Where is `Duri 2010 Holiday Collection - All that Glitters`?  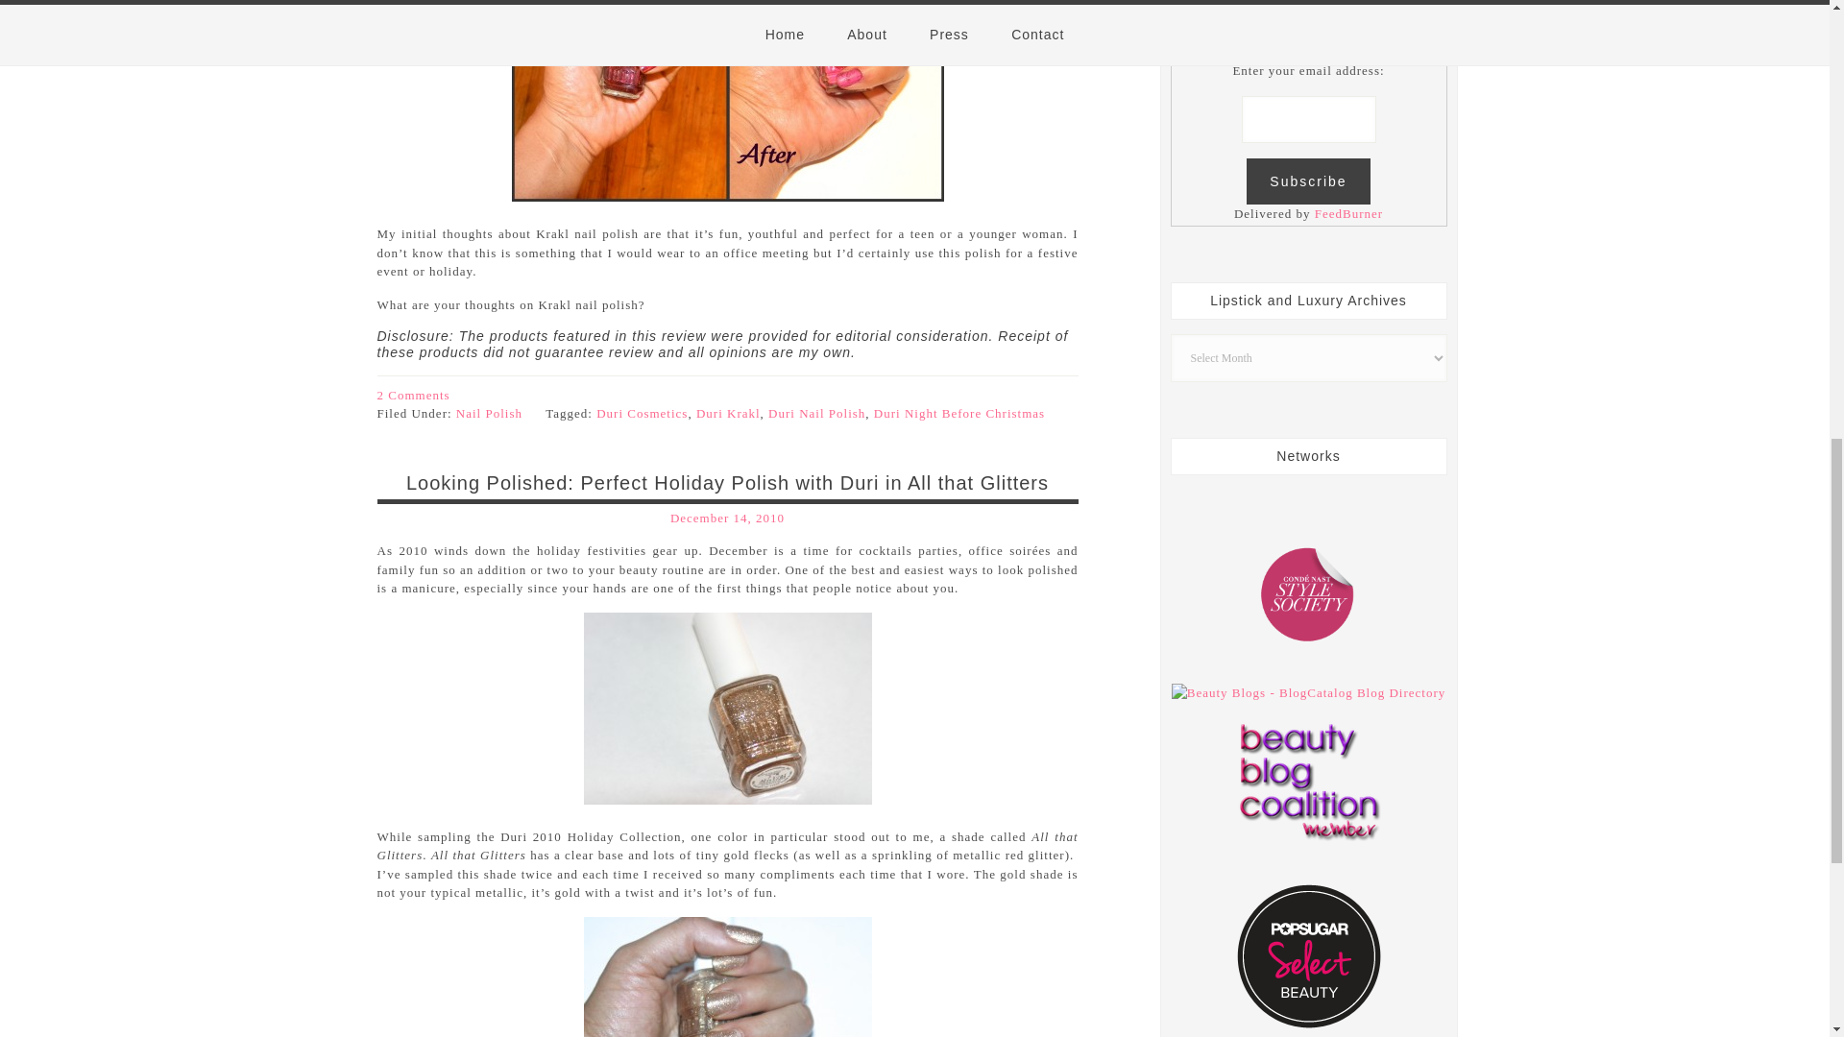
Duri 2010 Holiday Collection - All that Glitters is located at coordinates (728, 977).